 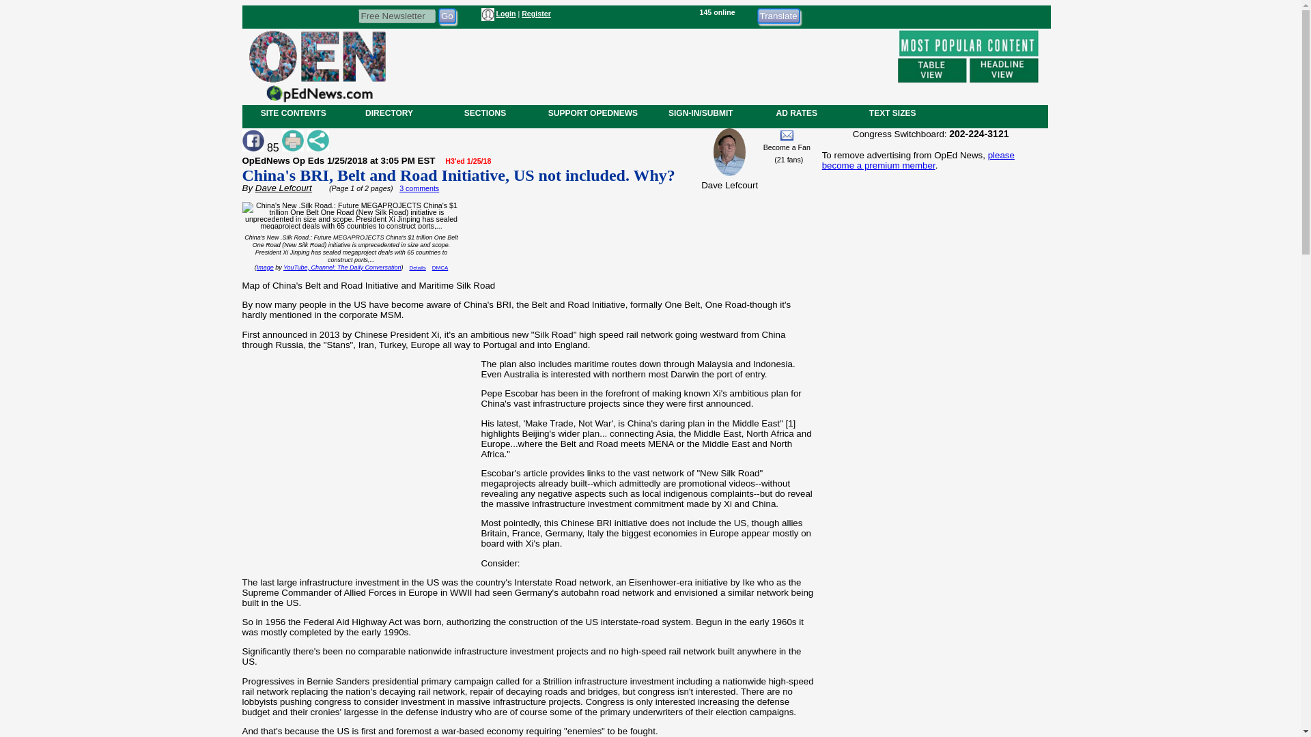 I want to click on Report Copyright Violation, so click(x=440, y=268).